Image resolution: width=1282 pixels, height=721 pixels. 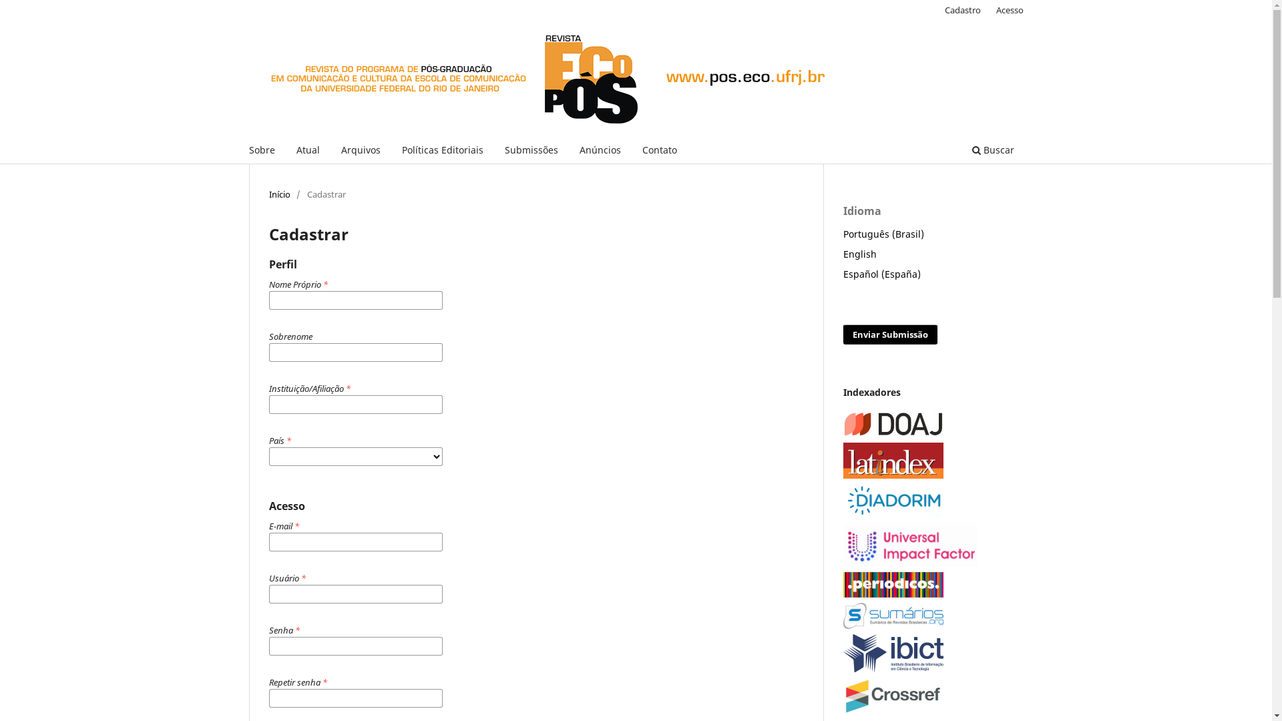 What do you see at coordinates (859, 254) in the screenshot?
I see `English` at bounding box center [859, 254].